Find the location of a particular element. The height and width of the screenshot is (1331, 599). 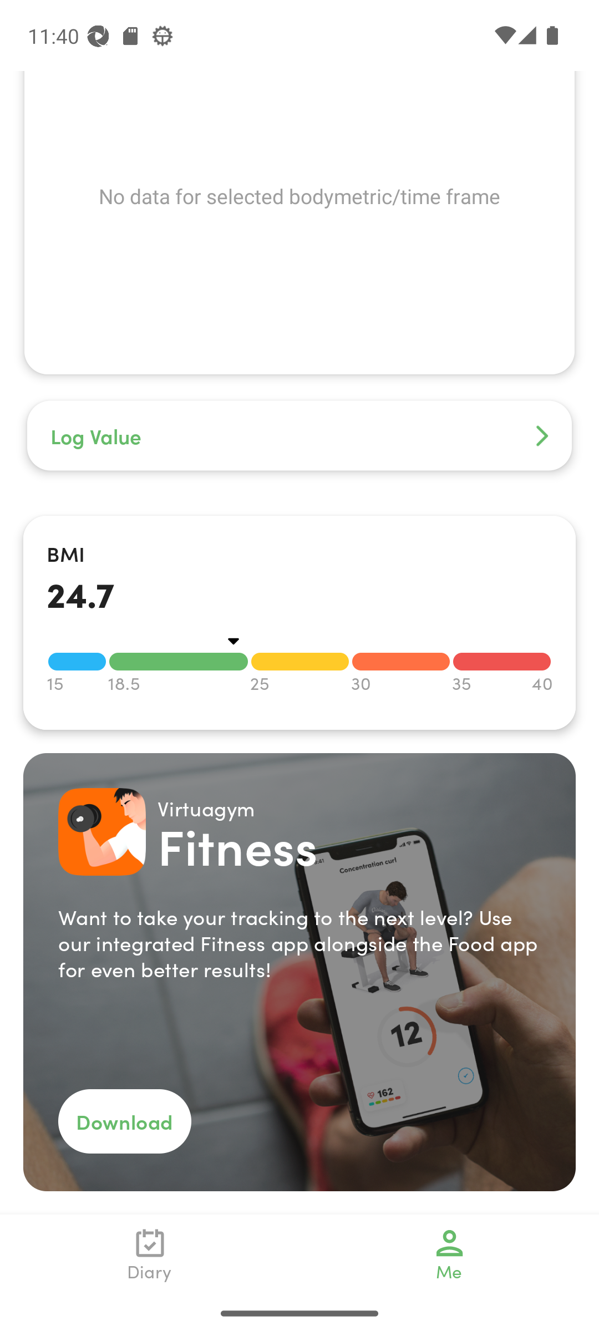

Download is located at coordinates (124, 1121).